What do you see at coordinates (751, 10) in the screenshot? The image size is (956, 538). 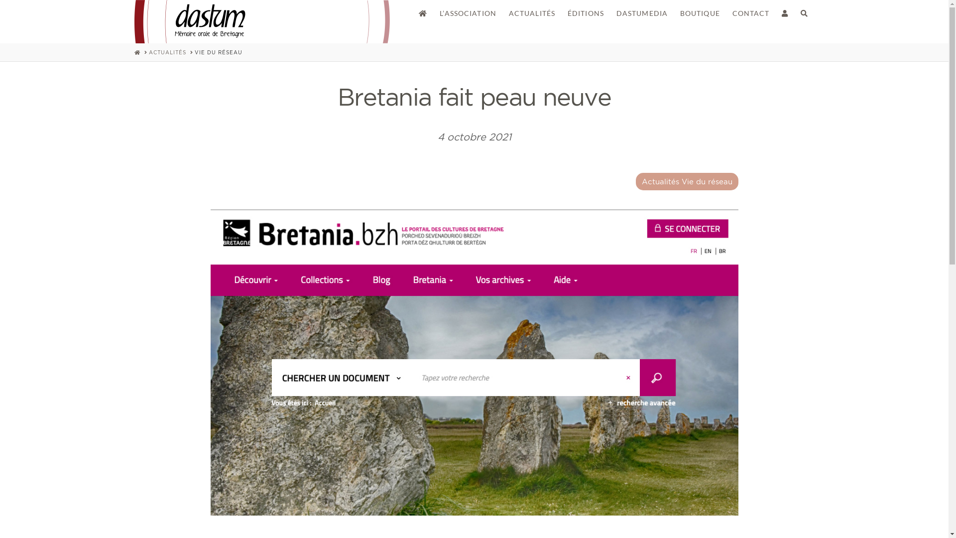 I see `CONTACT` at bounding box center [751, 10].